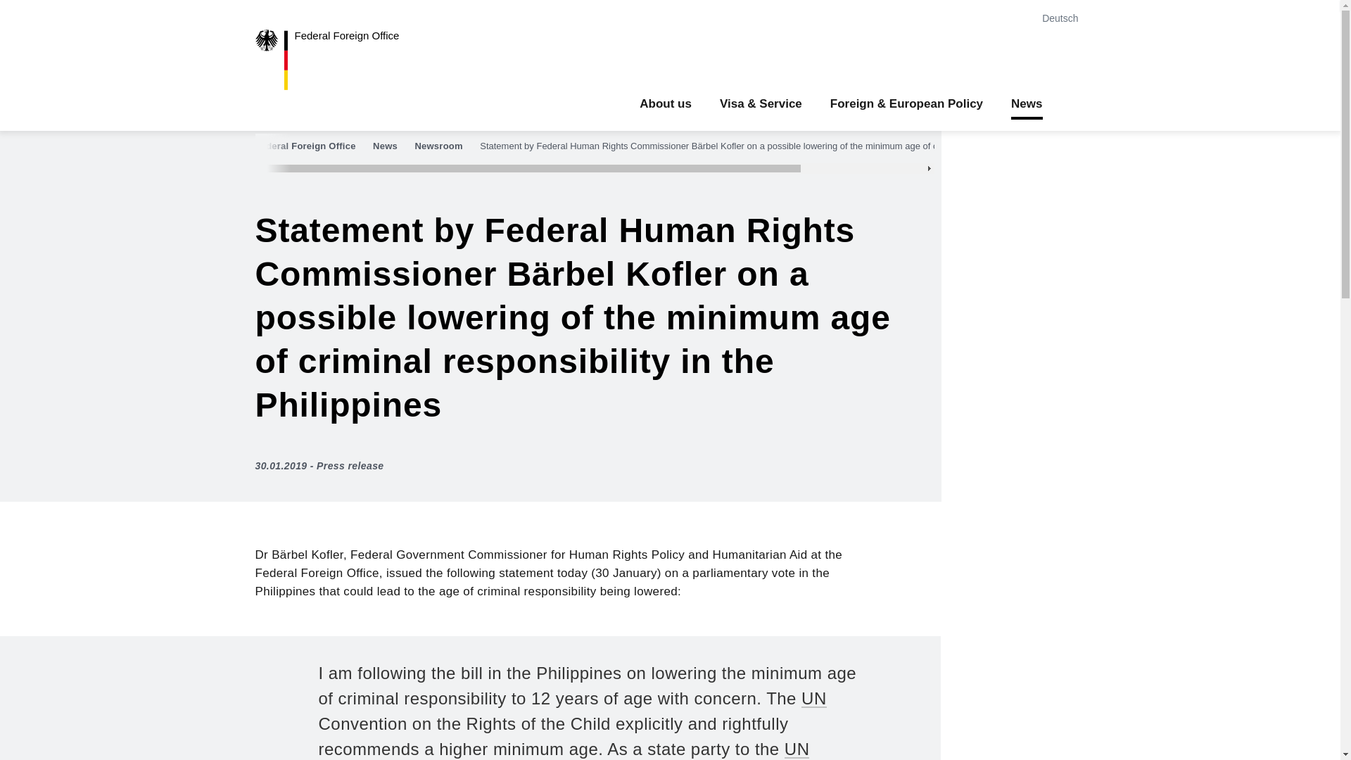 Image resolution: width=1351 pixels, height=760 pixels. What do you see at coordinates (312, 146) in the screenshot?
I see `Federal Foreign Office` at bounding box center [312, 146].